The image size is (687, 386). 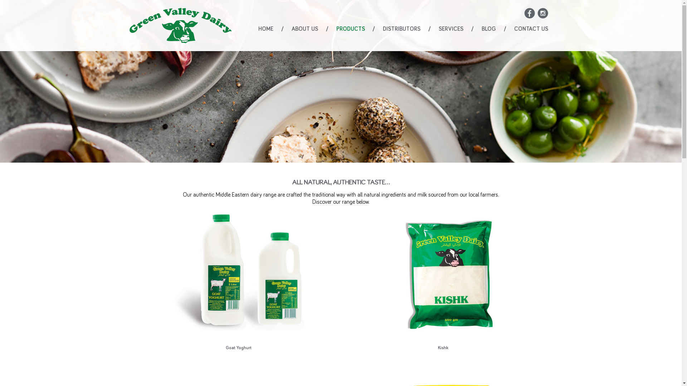 What do you see at coordinates (283, 29) in the screenshot?
I see `/` at bounding box center [283, 29].